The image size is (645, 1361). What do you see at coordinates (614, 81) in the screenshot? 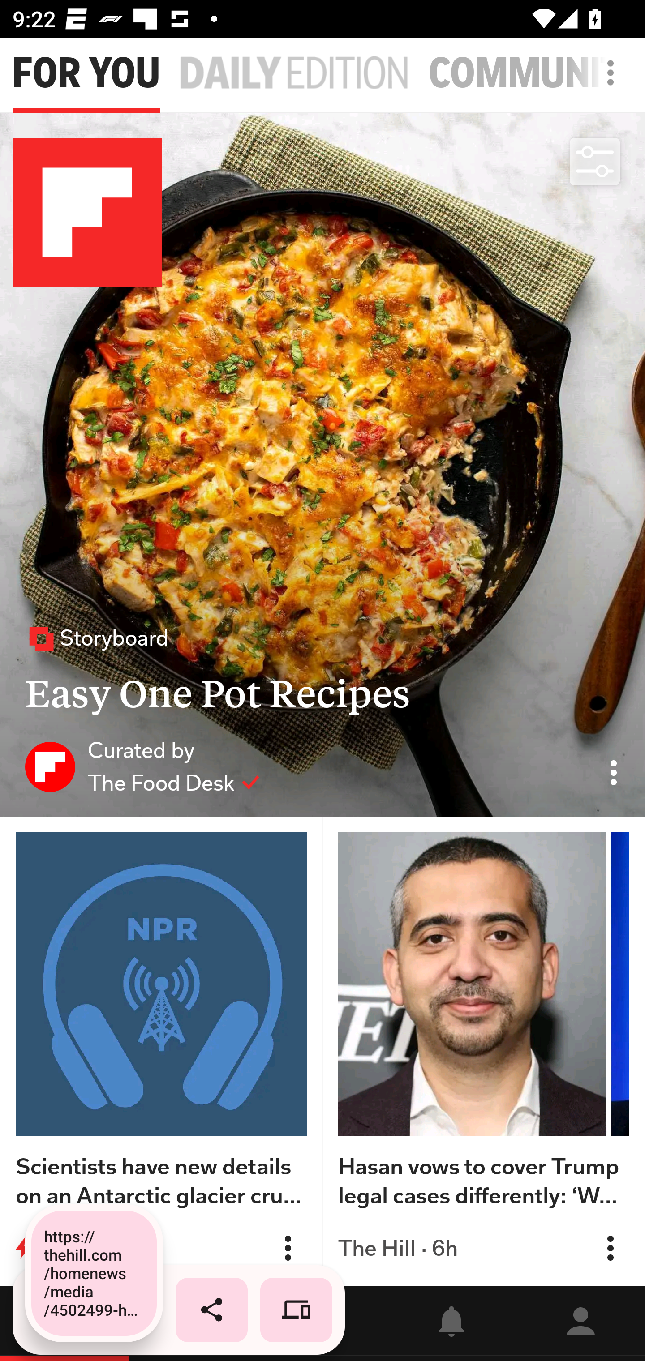
I see `More options` at bounding box center [614, 81].